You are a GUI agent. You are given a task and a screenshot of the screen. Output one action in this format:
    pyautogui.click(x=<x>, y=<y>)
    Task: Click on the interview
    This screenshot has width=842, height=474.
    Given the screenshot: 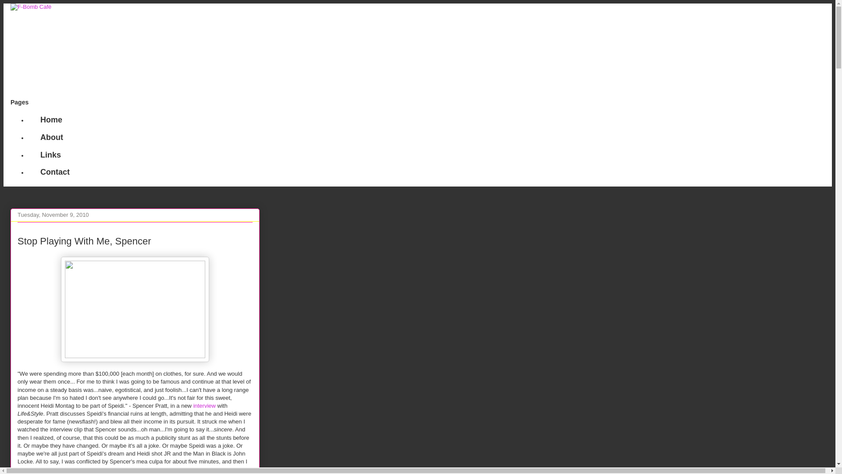 What is the action you would take?
    pyautogui.click(x=50, y=469)
    